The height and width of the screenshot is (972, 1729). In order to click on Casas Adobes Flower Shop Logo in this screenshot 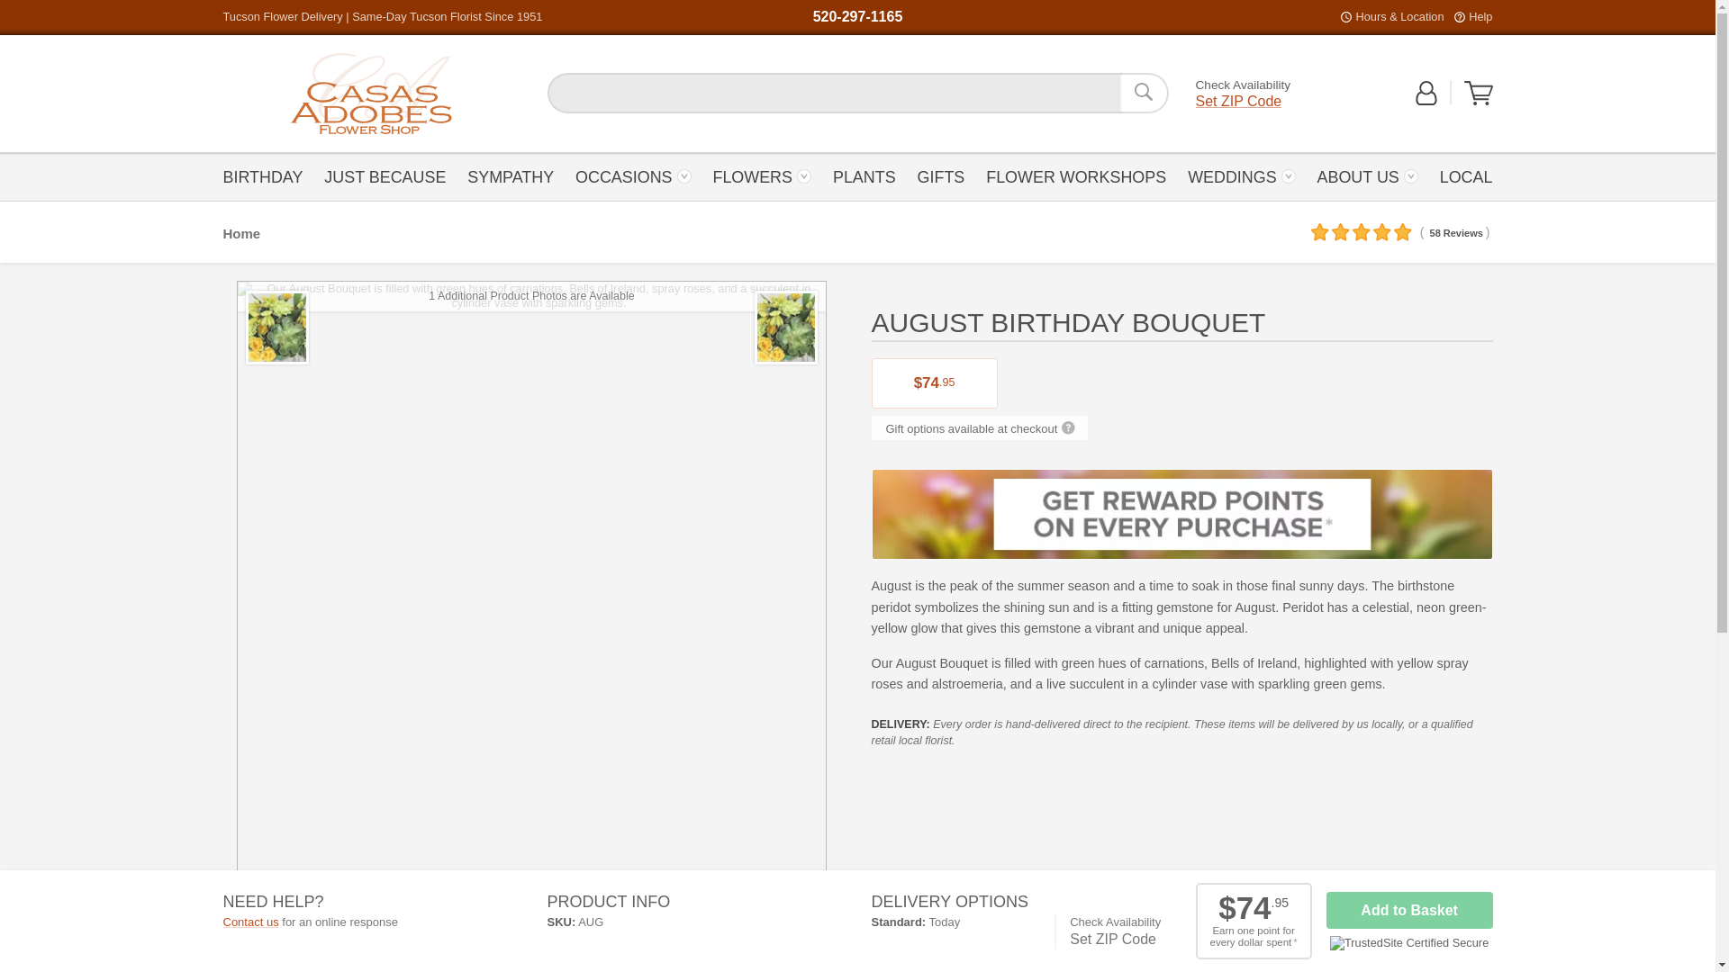, I will do `click(371, 94)`.